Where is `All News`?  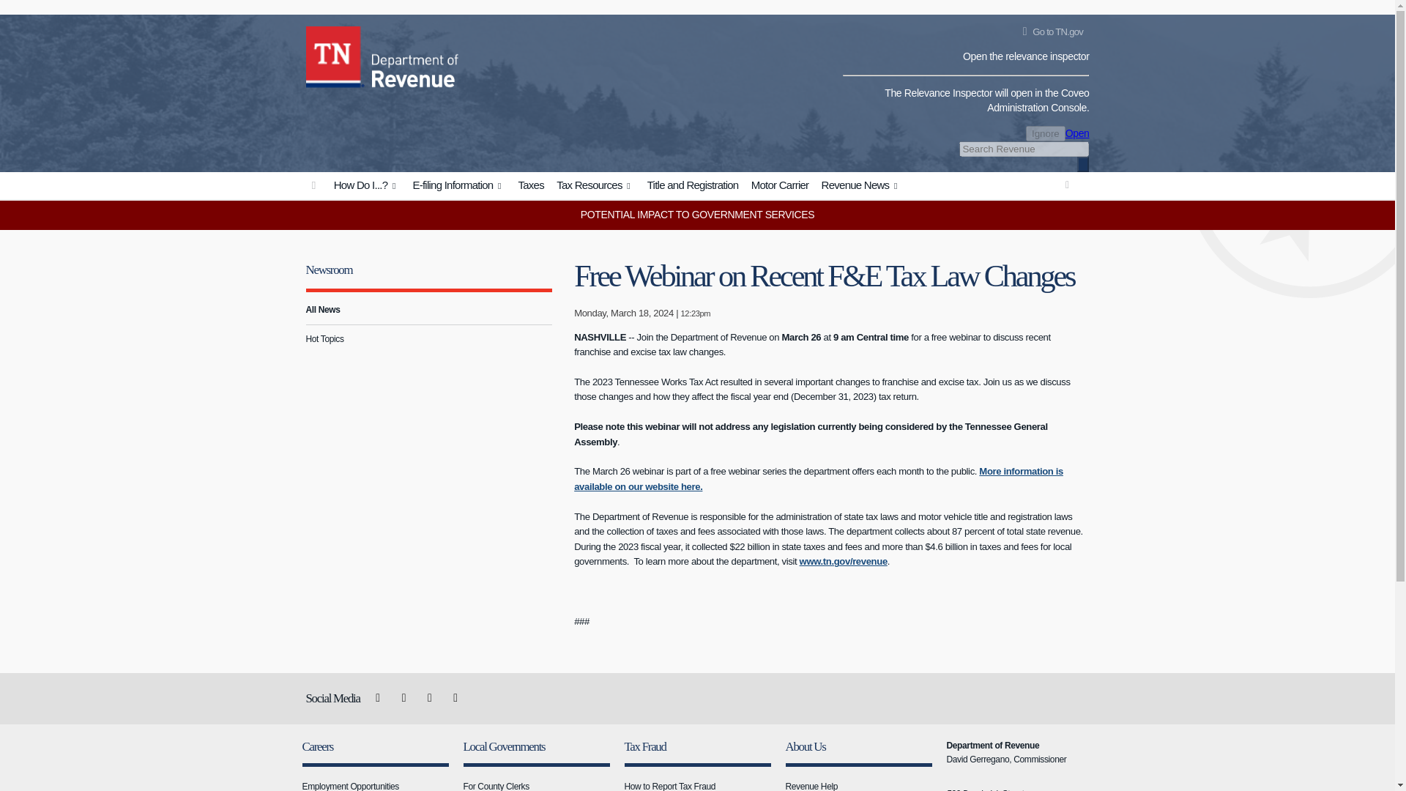 All News is located at coordinates (429, 309).